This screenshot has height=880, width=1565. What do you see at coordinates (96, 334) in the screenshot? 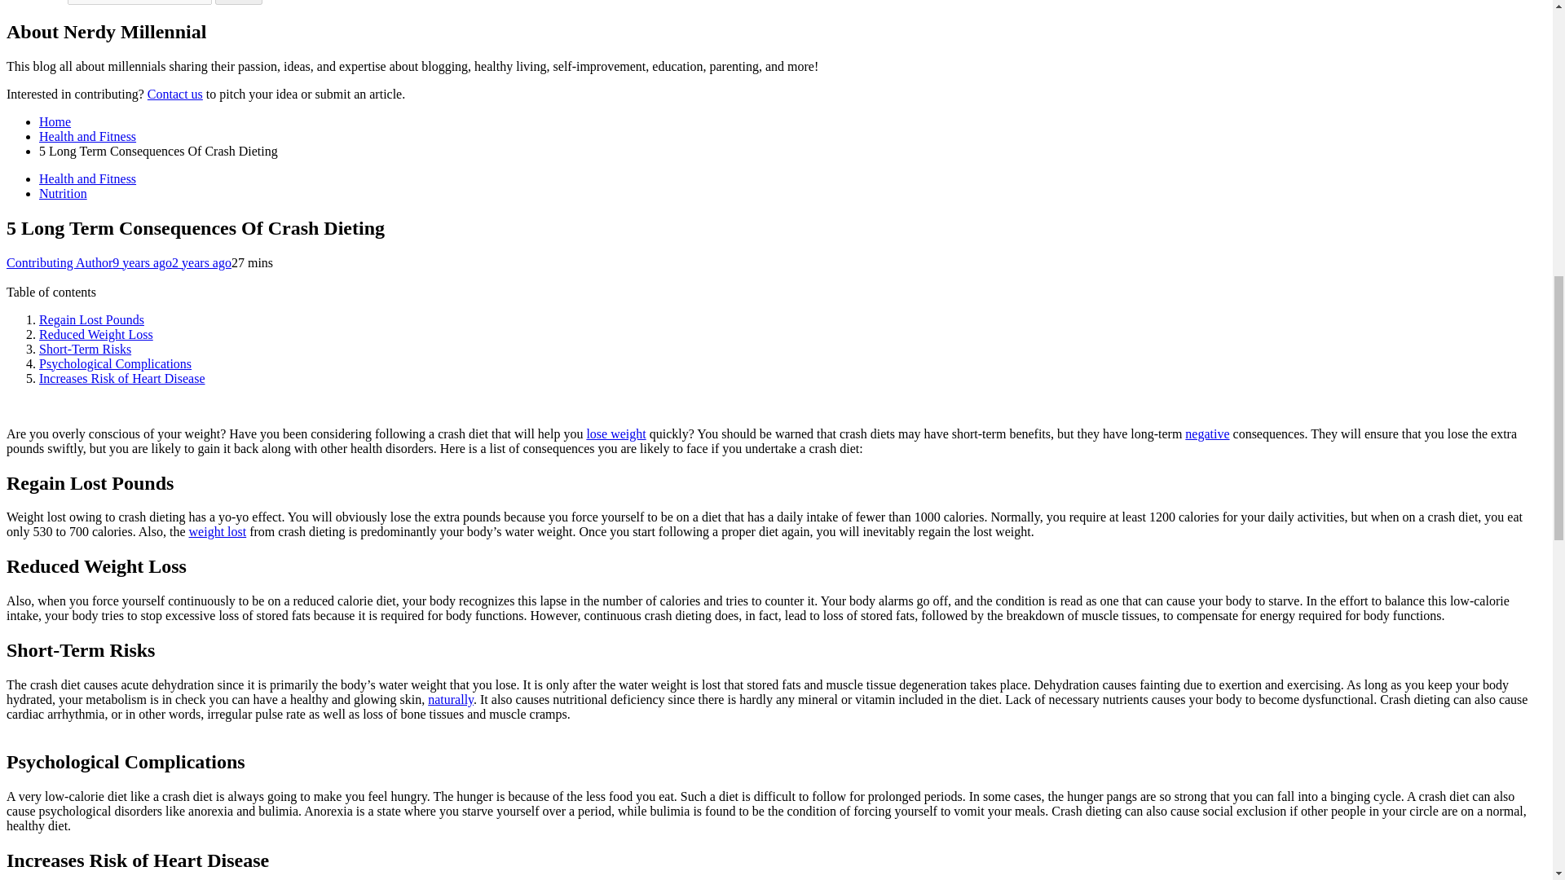
I see `Reduced Weight Loss` at bounding box center [96, 334].